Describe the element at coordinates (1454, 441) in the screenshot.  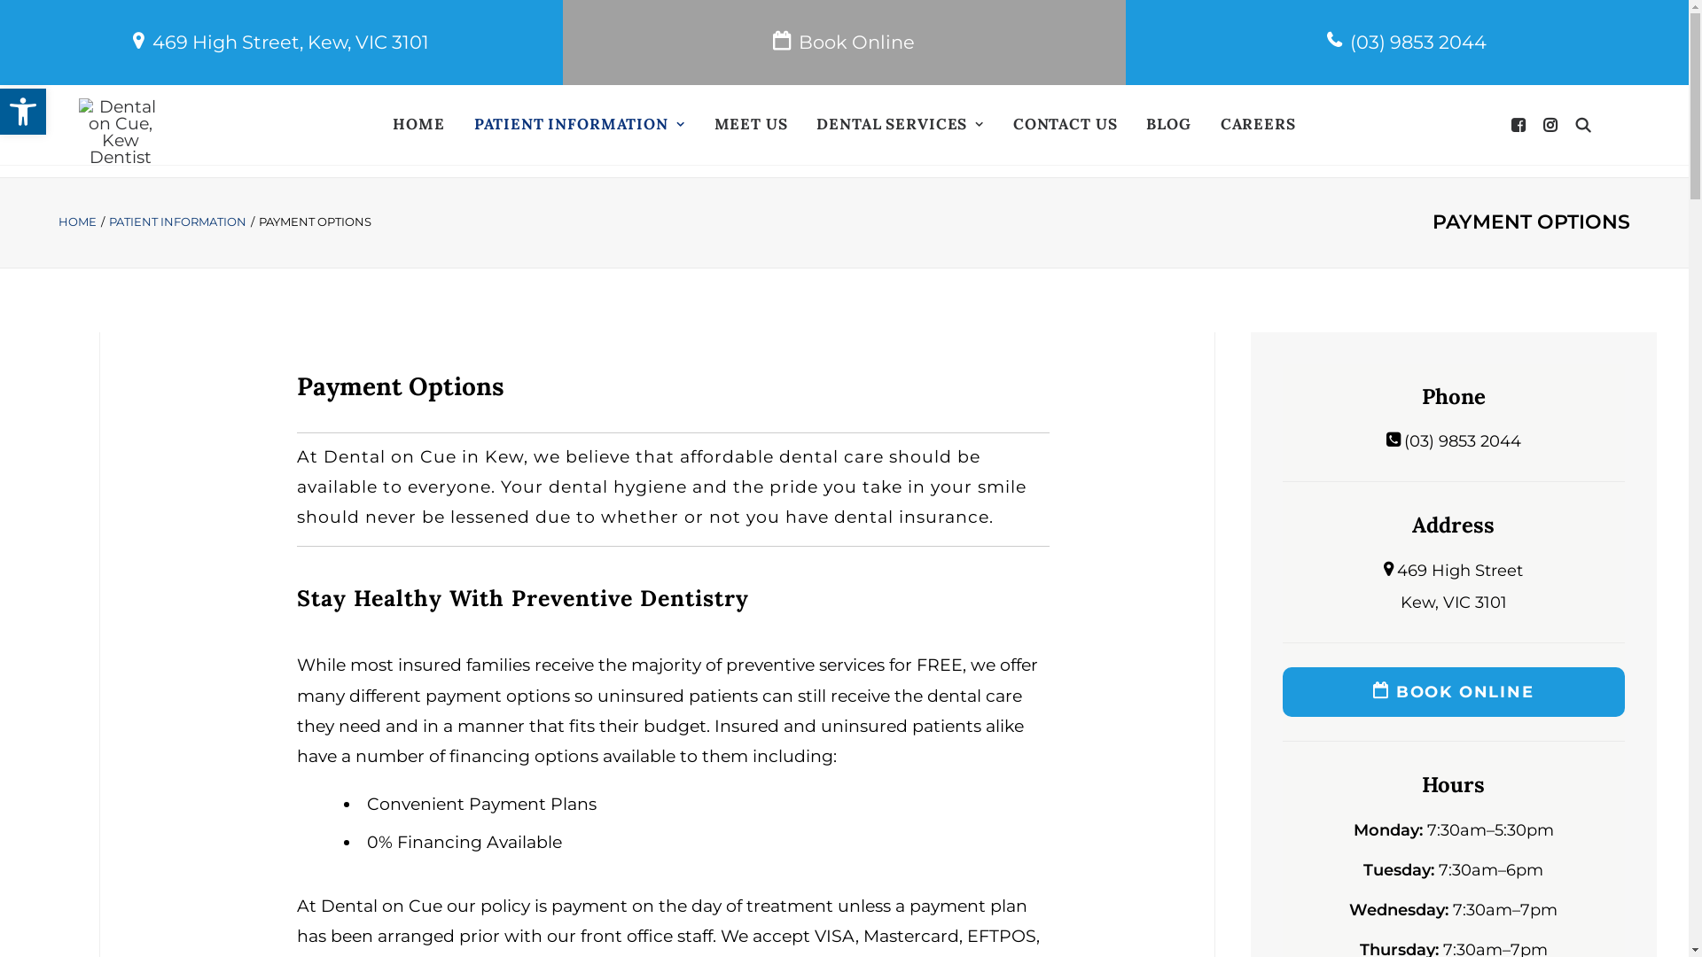
I see ` (03) 9853 2044` at that location.